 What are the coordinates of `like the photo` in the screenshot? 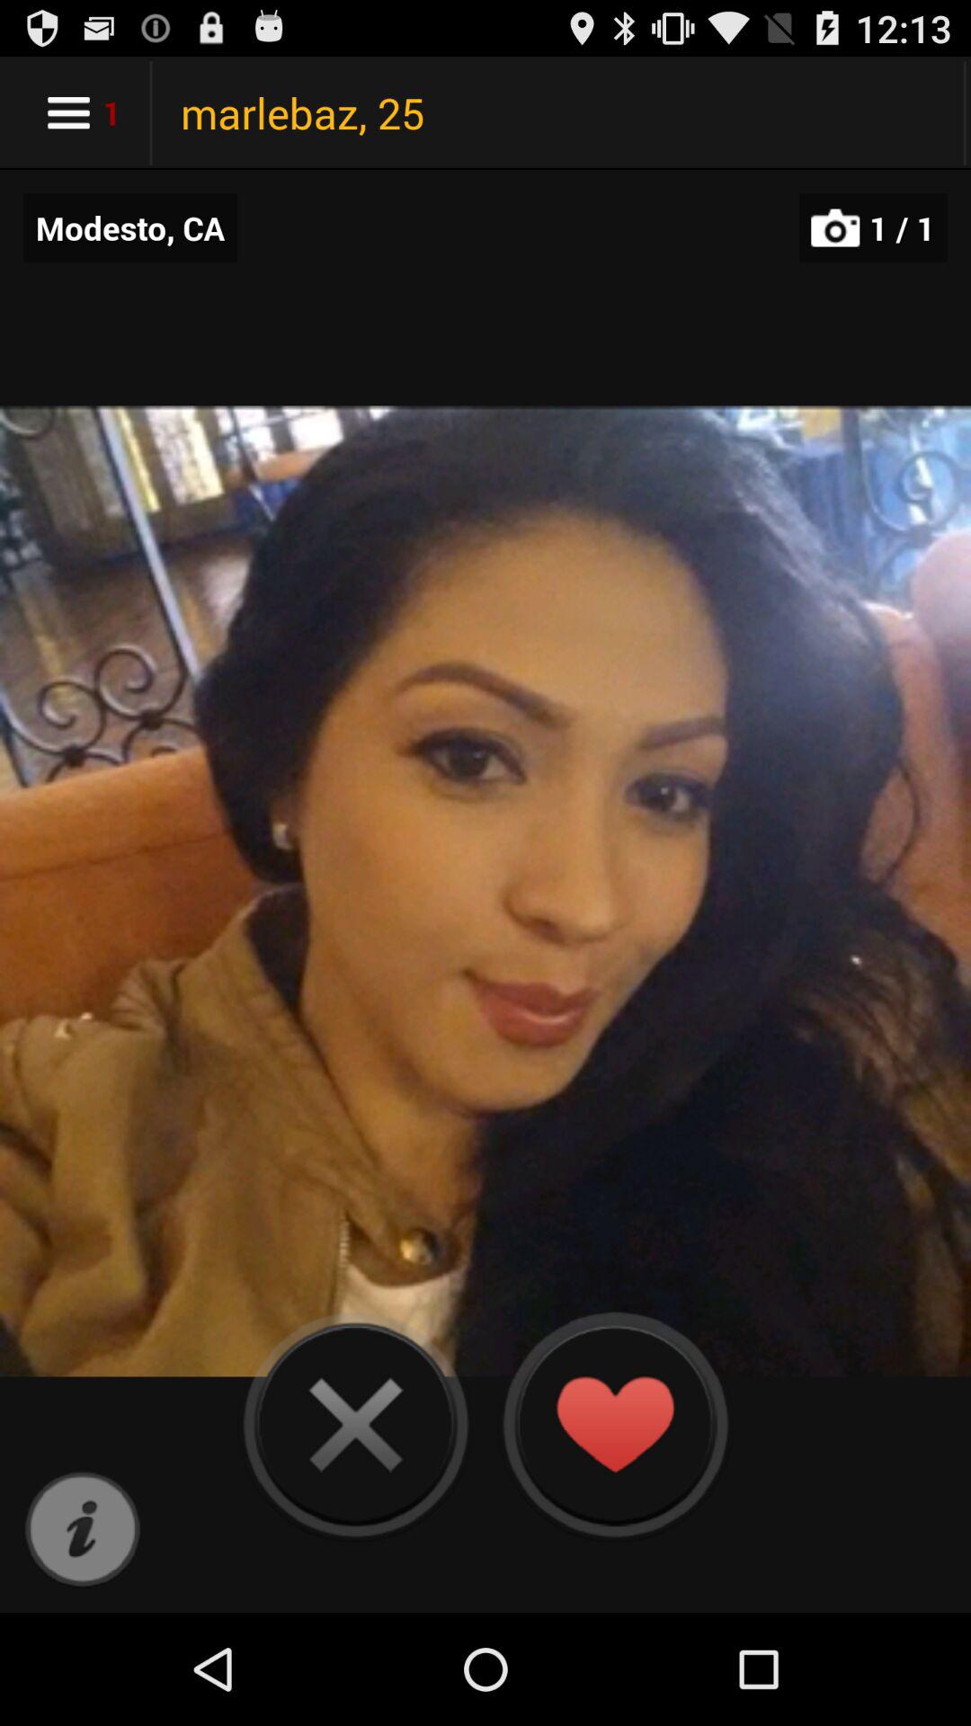 It's located at (615, 1424).